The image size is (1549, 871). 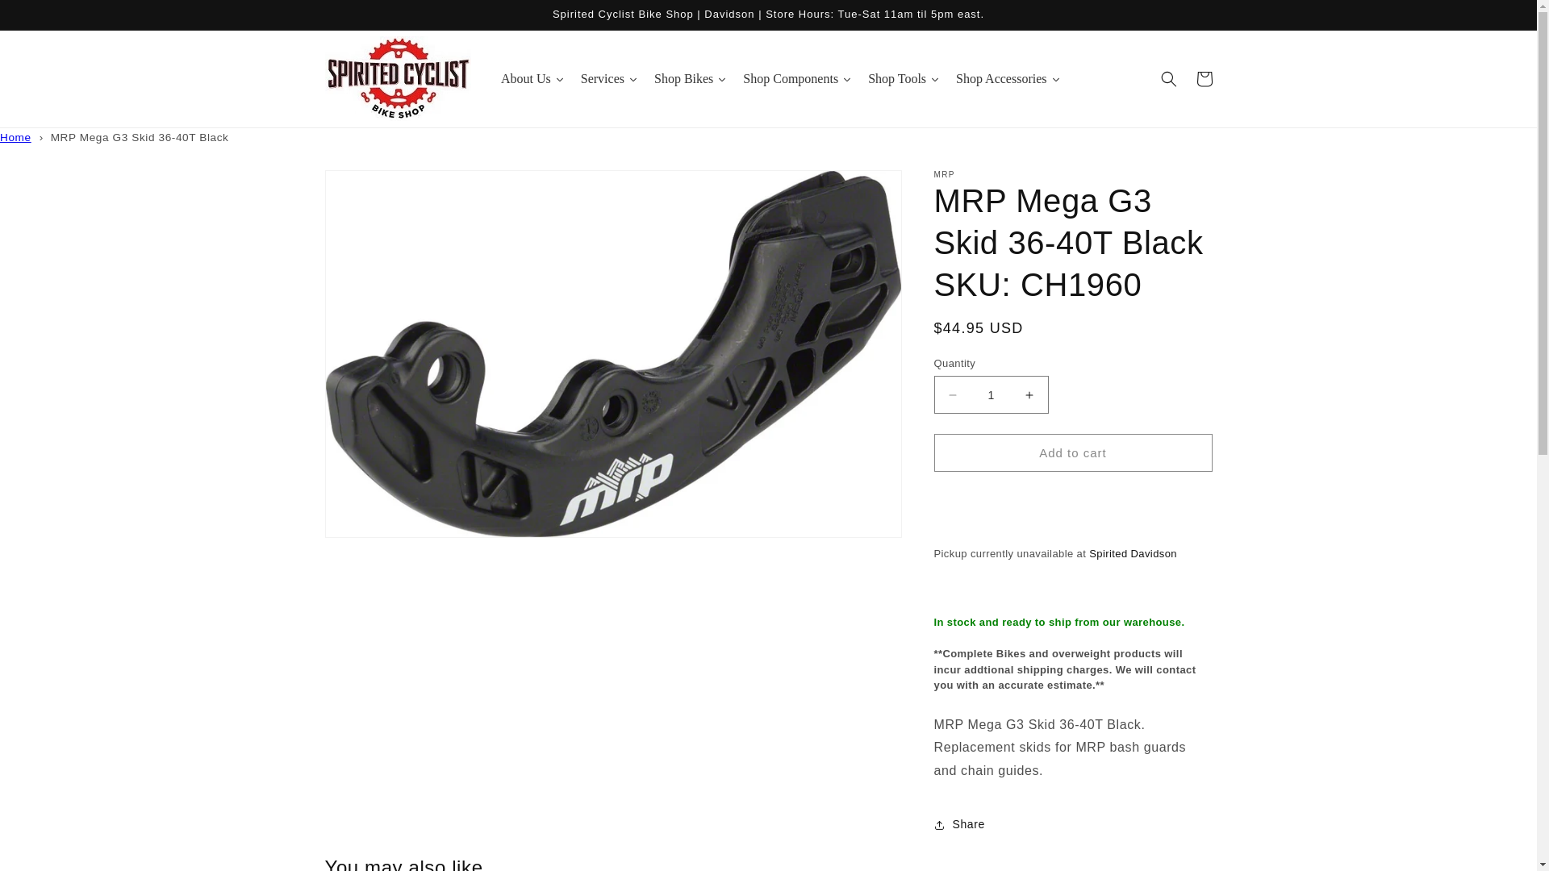 I want to click on Services, so click(x=609, y=79).